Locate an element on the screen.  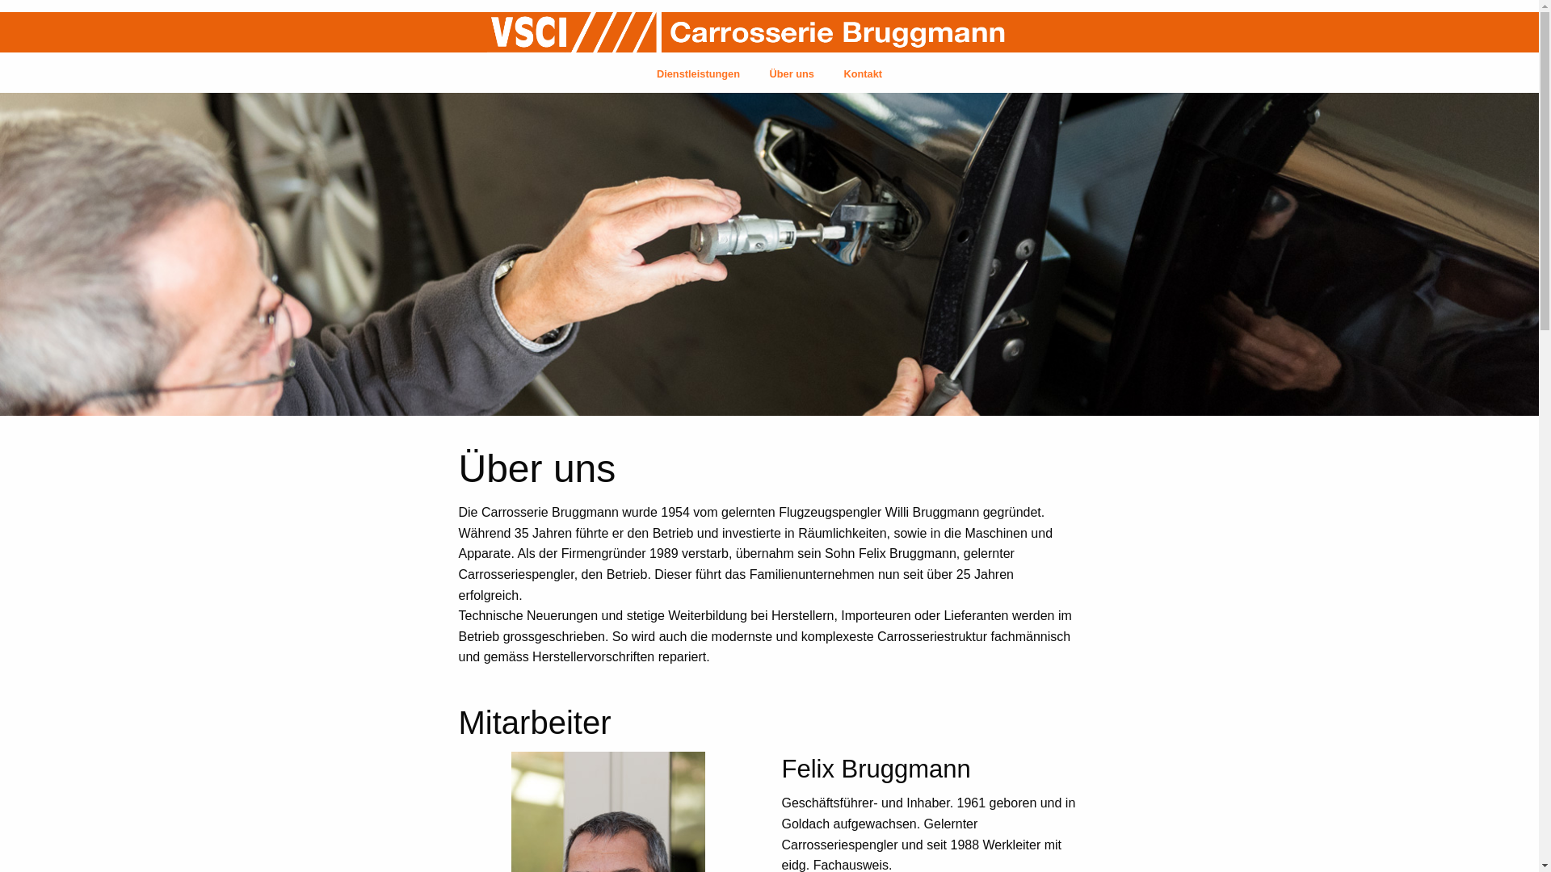
Kontakt is located at coordinates (863, 74).